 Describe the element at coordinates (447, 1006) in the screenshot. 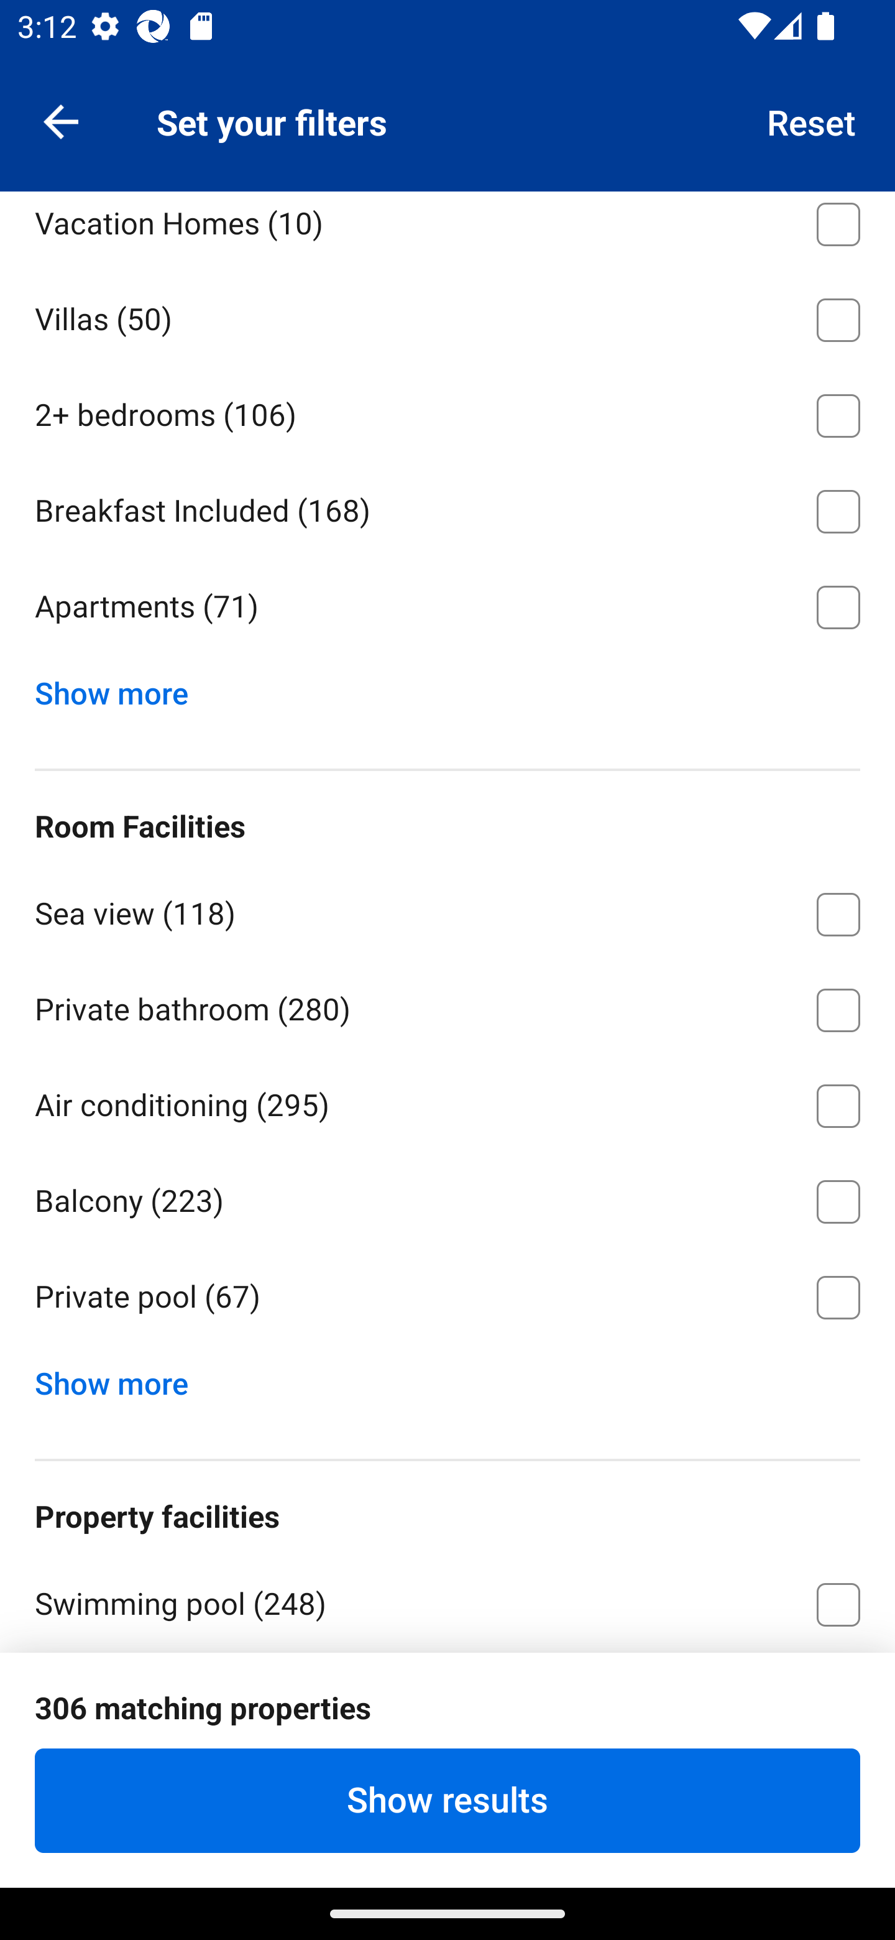

I see `Private bathroom ⁦(280)` at that location.